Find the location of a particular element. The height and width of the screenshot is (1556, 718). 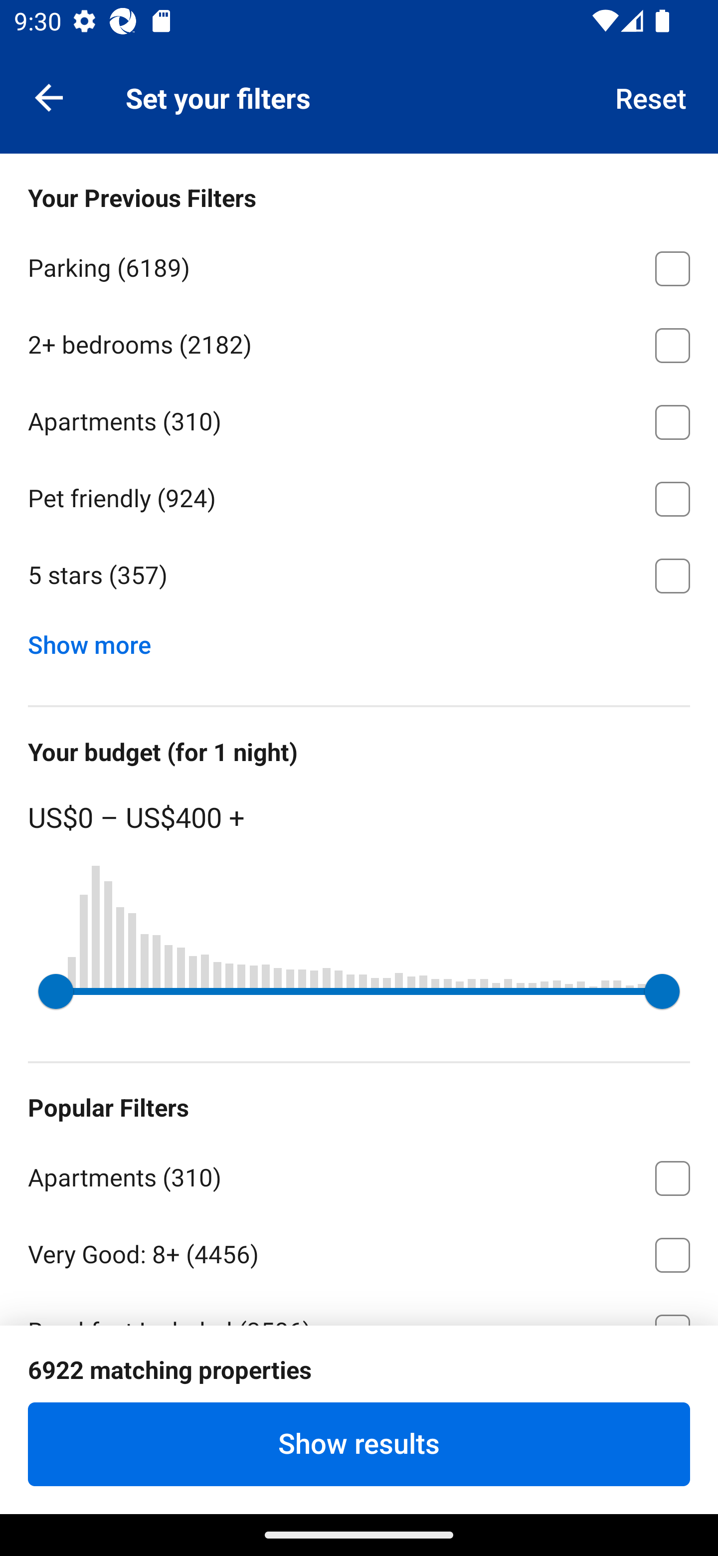

Apartments ⁦(310) is located at coordinates (359, 1174).